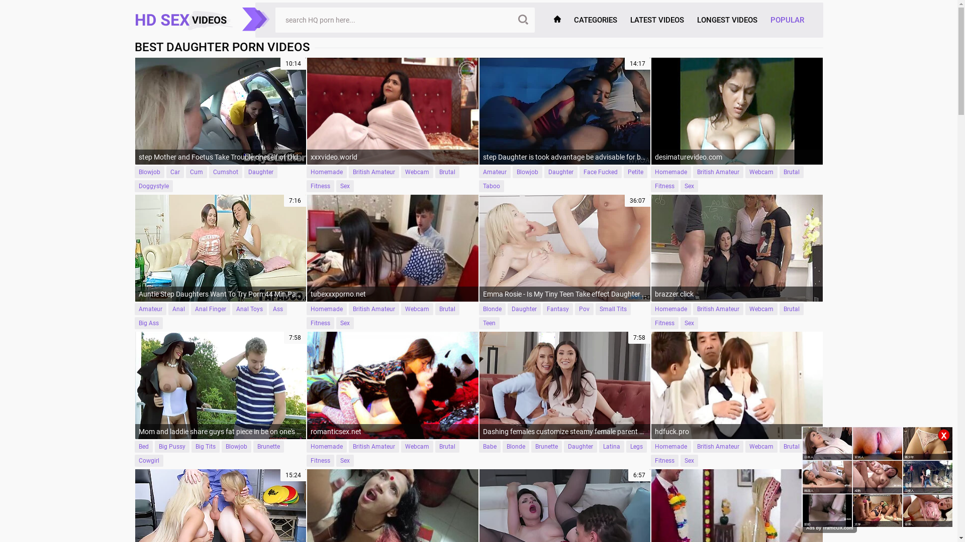  I want to click on Taboo, so click(491, 186).